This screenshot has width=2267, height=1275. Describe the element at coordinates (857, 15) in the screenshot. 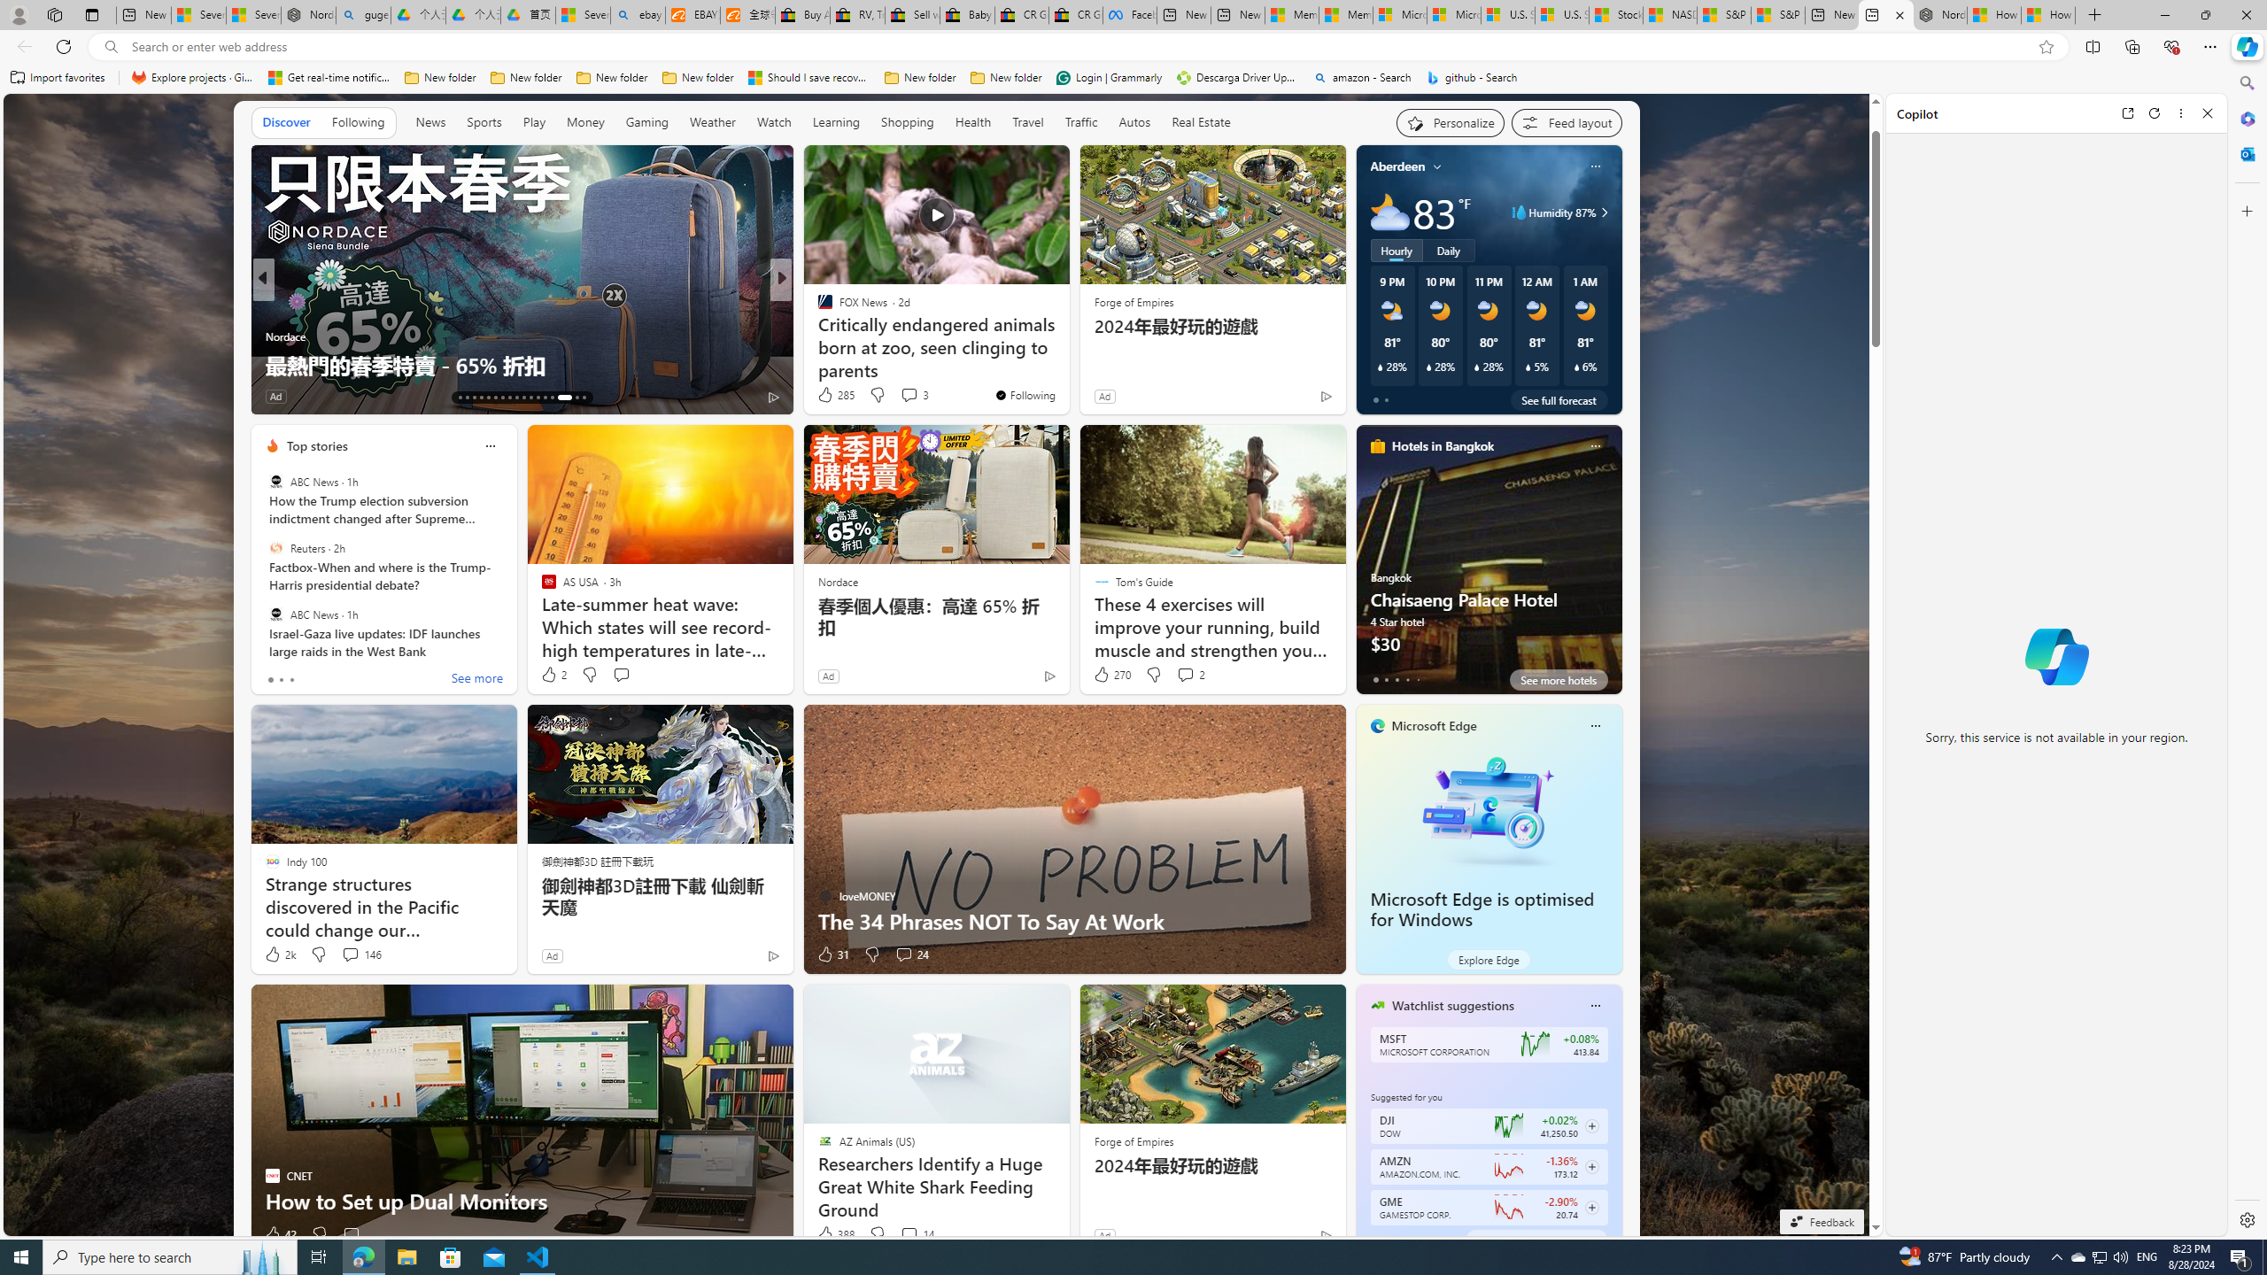

I see `RV, Trailer & Camper Steps & Ladders for sale | eBay` at that location.